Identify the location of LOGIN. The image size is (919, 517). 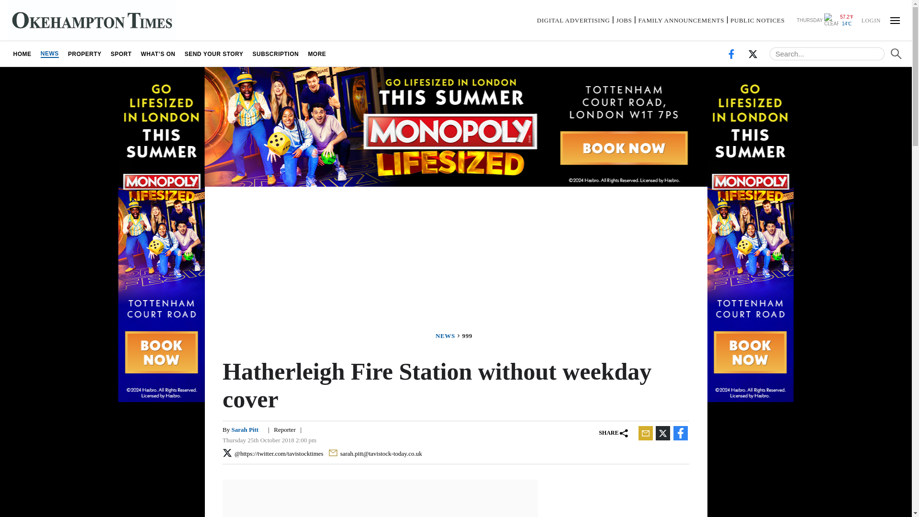
(871, 20).